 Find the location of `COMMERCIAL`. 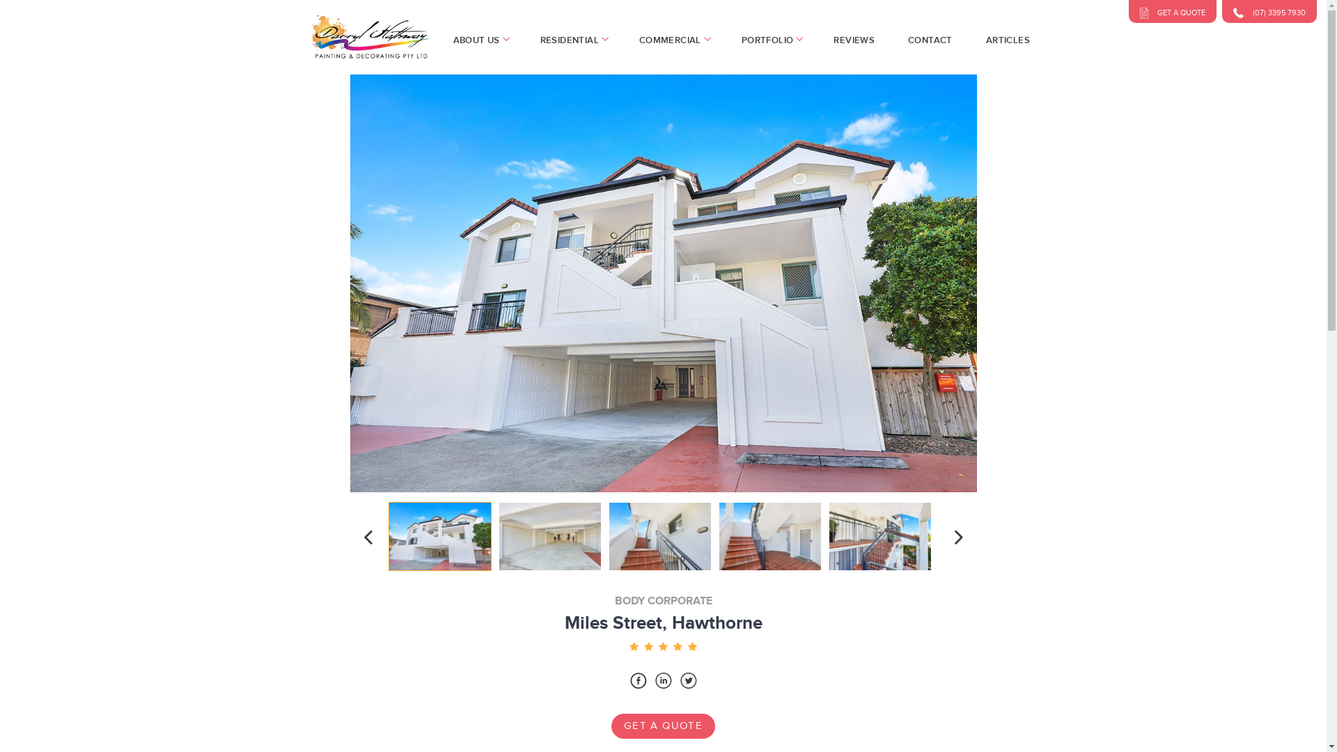

COMMERCIAL is located at coordinates (674, 40).